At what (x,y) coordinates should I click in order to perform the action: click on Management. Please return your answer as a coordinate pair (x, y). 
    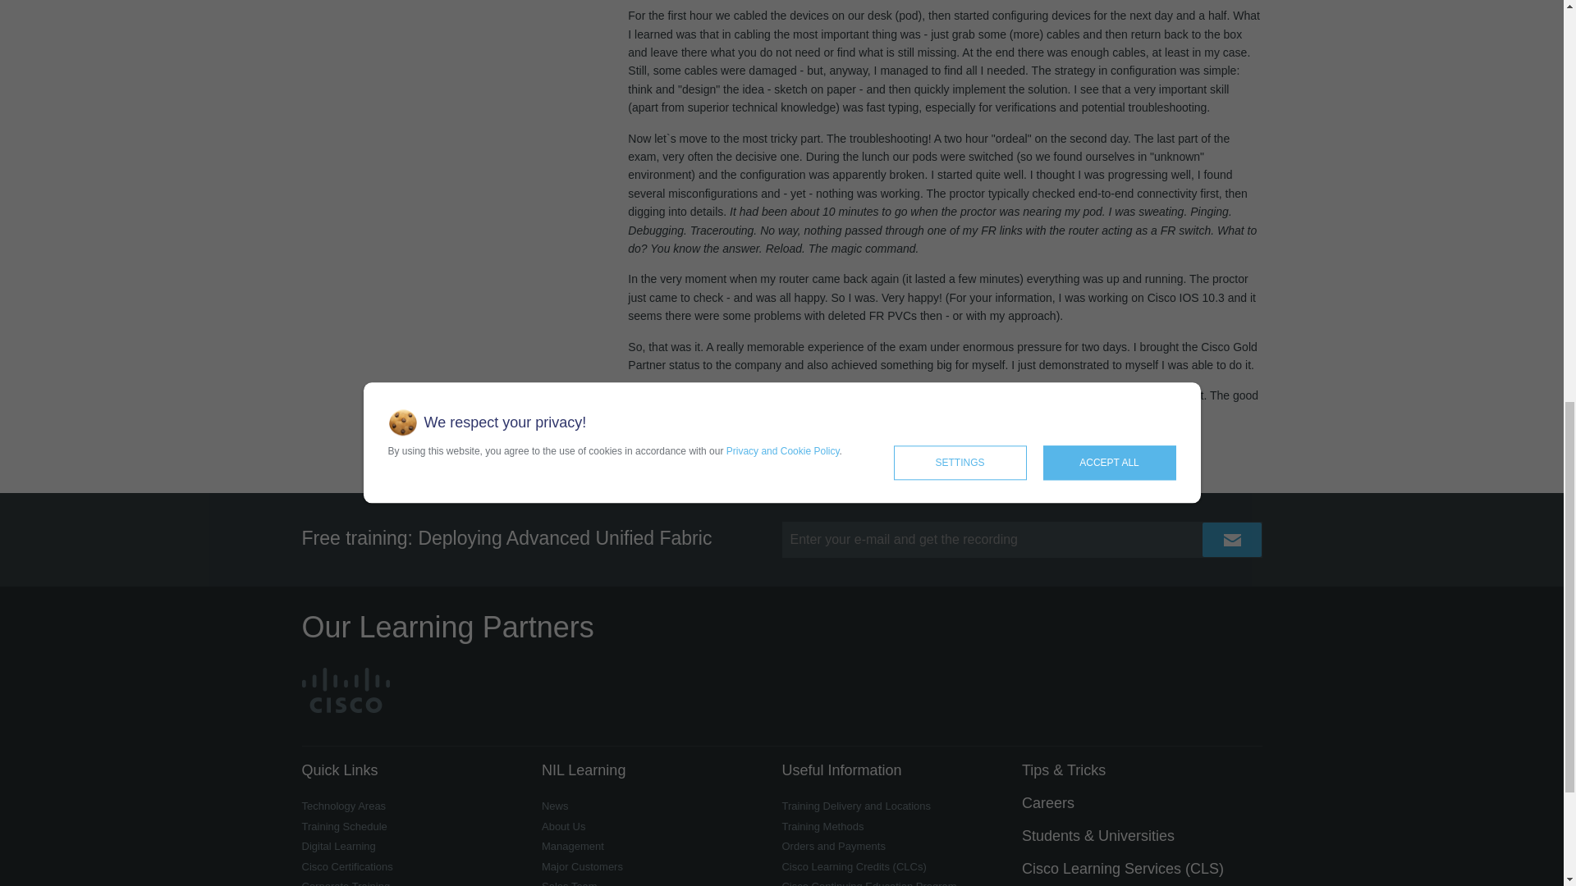
    Looking at the image, I should click on (573, 845).